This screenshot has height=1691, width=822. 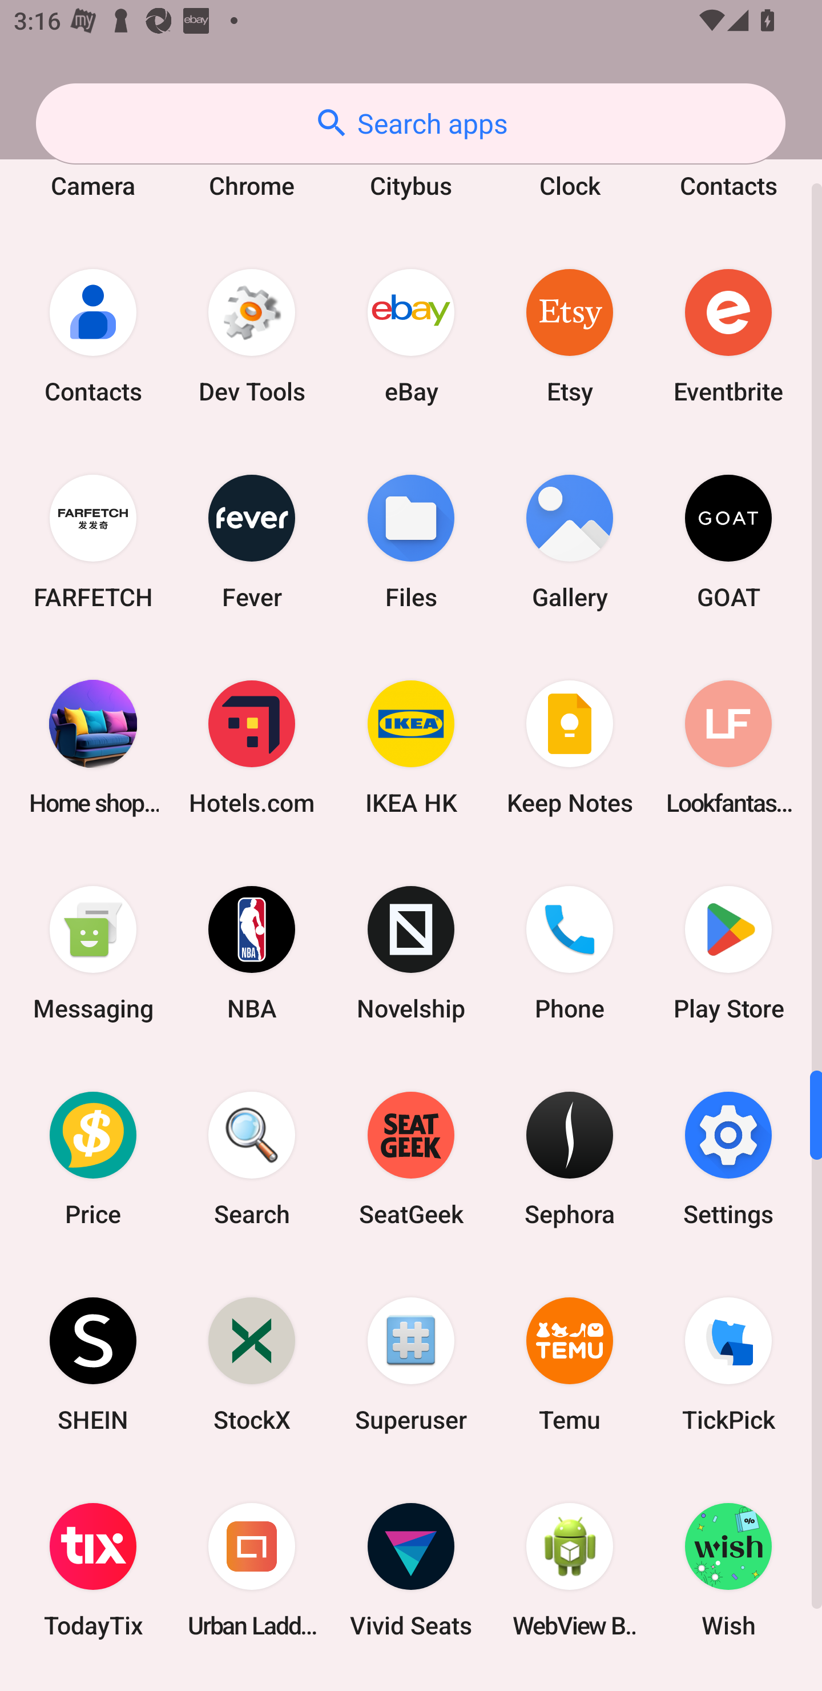 What do you see at coordinates (252, 1159) in the screenshot?
I see `Search` at bounding box center [252, 1159].